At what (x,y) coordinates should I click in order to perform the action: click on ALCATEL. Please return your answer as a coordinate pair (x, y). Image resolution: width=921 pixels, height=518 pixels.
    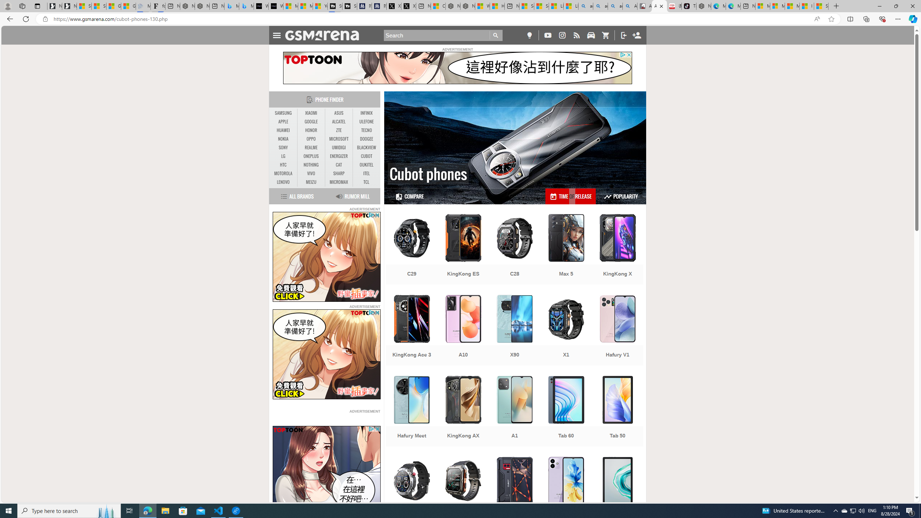
    Looking at the image, I should click on (339, 122).